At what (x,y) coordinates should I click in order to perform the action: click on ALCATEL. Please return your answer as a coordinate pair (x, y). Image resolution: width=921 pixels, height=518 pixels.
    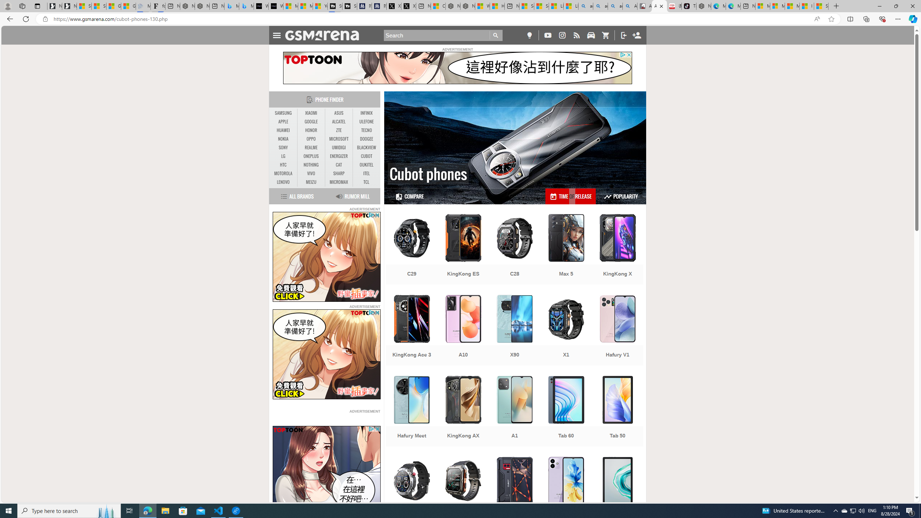
    Looking at the image, I should click on (339, 122).